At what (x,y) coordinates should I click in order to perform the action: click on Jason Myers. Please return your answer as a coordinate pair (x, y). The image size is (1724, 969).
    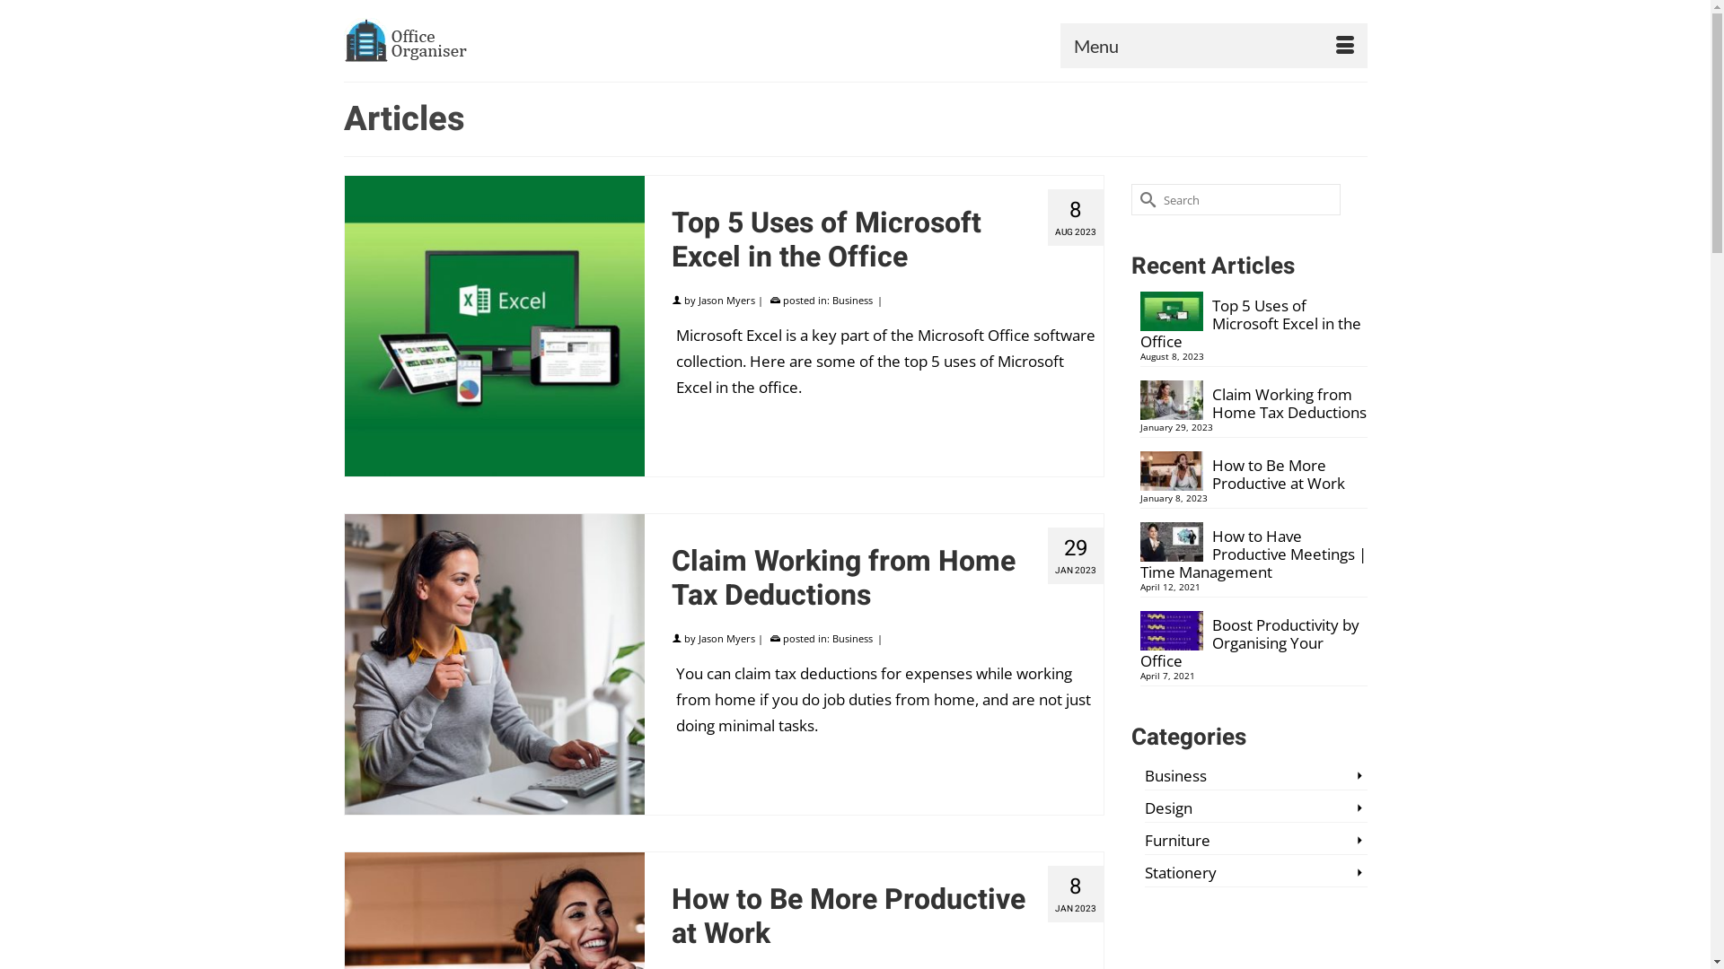
    Looking at the image, I should click on (727, 639).